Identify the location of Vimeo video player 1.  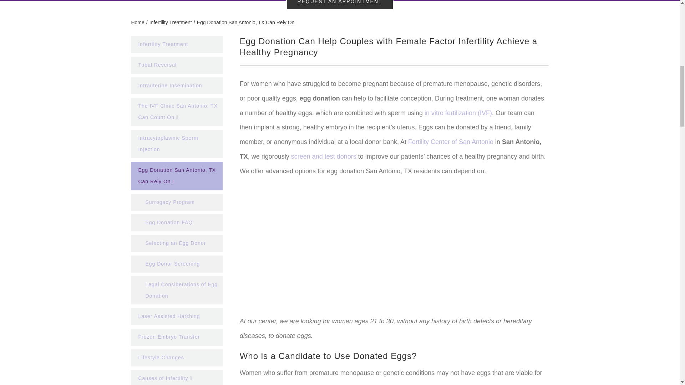
(394, 250).